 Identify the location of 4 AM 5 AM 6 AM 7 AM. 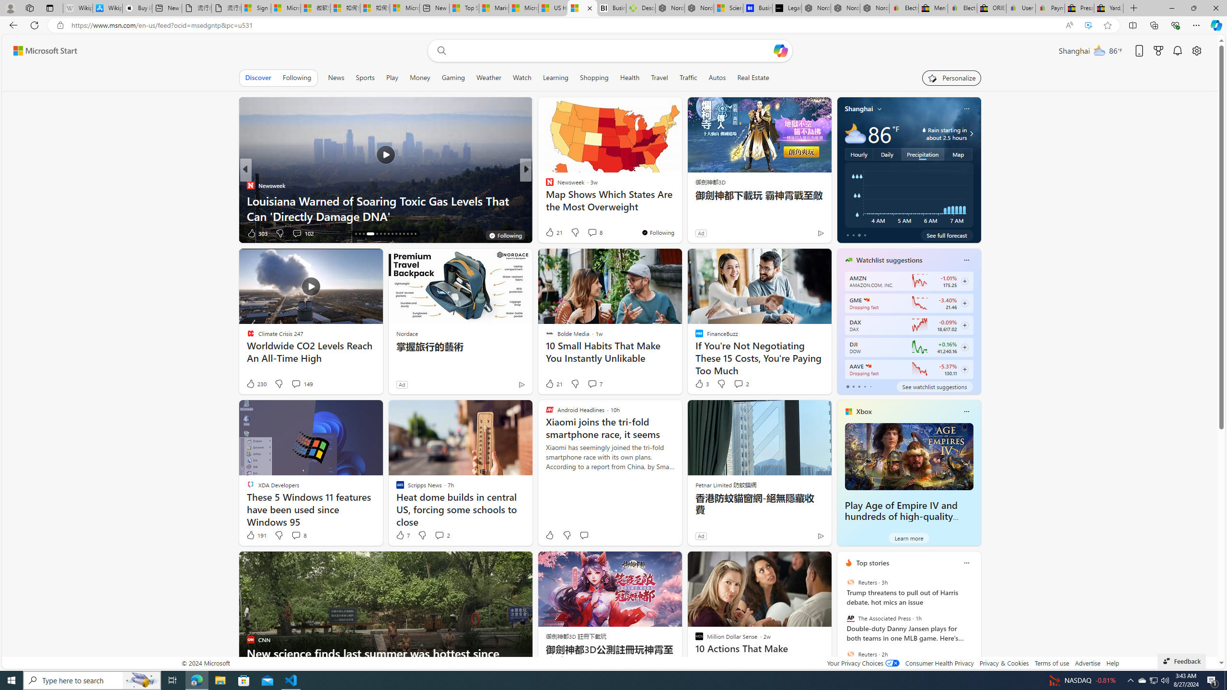
(909, 195).